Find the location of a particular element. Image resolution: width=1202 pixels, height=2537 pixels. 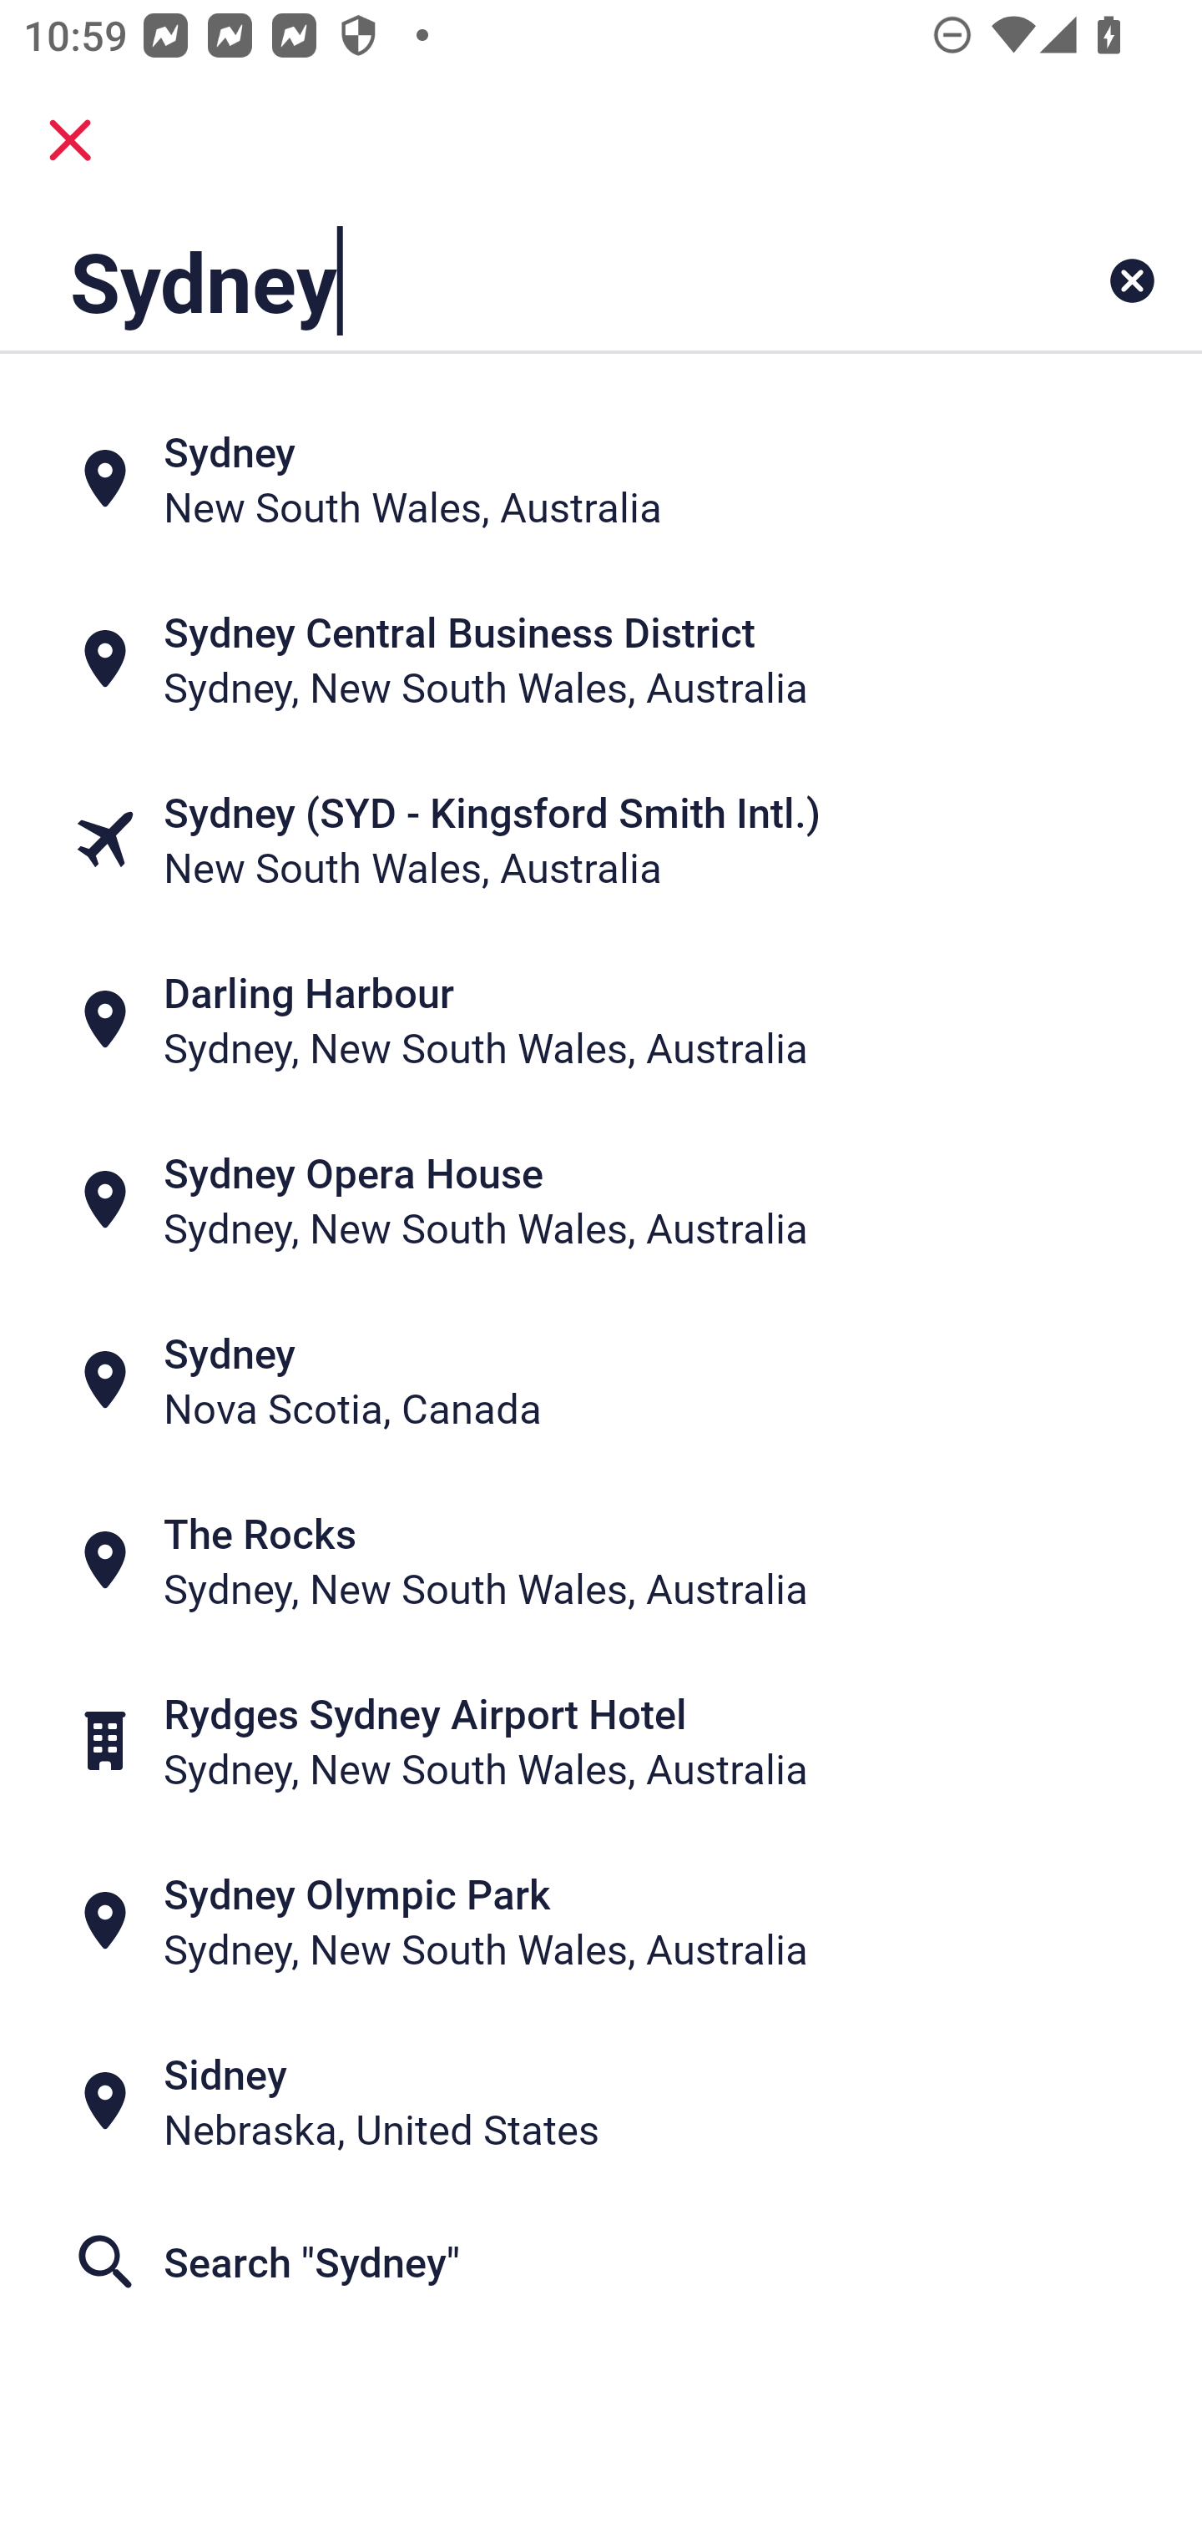

The Rocks Sydney, New South Wales, Australia is located at coordinates (601, 1561).